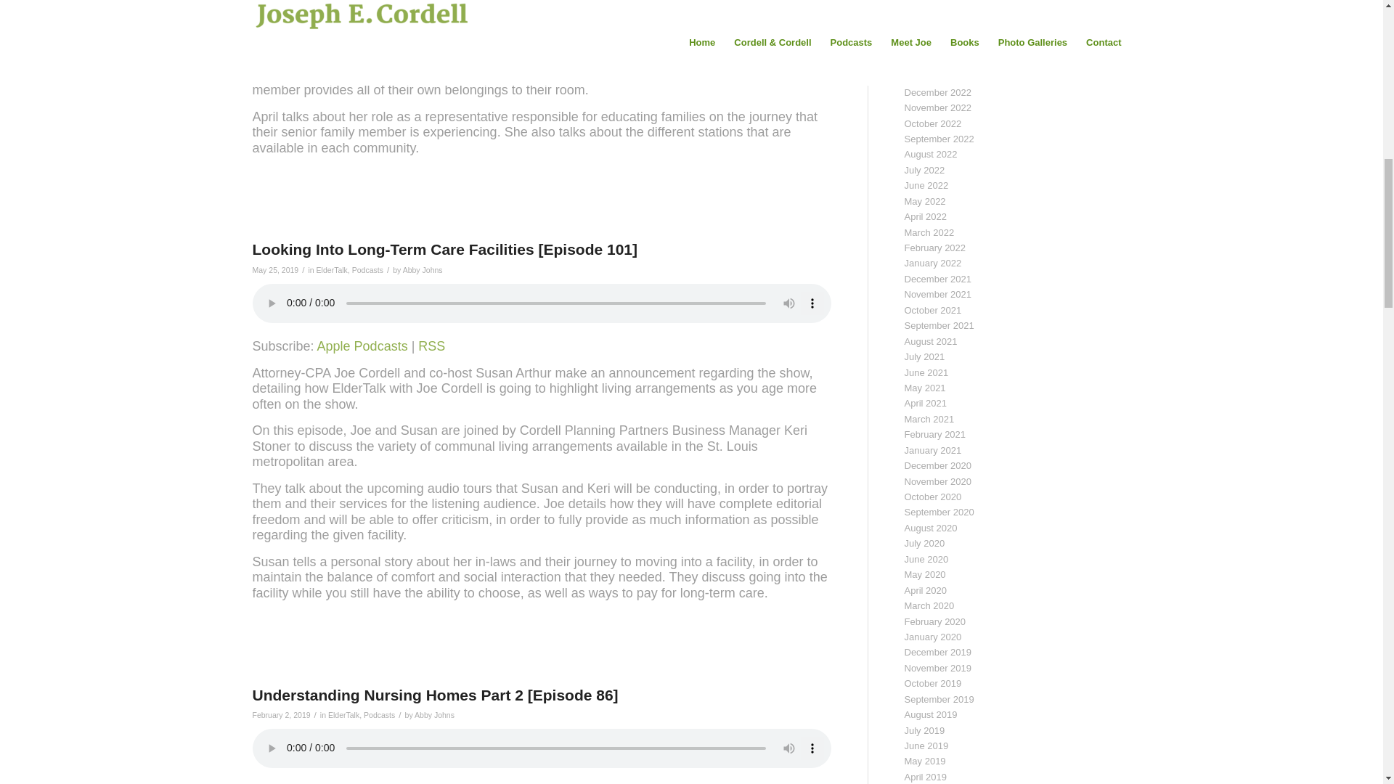 This screenshot has height=784, width=1394. I want to click on Posts by Abby Johns, so click(434, 714).